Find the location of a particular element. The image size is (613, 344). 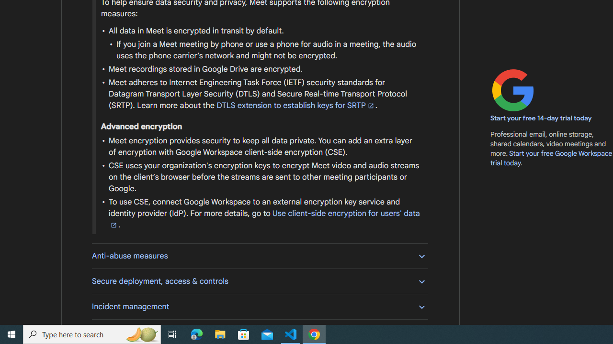

Start your free 14-day trial today is located at coordinates (541, 118).